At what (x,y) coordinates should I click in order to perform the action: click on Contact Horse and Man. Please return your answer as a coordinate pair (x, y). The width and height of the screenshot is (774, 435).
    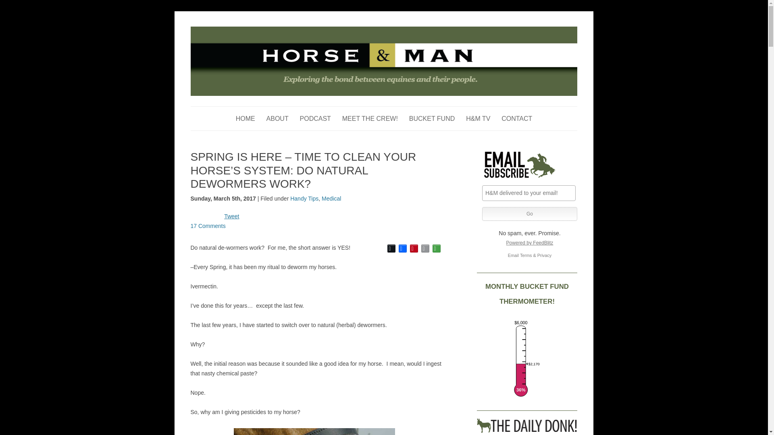
    Looking at the image, I should click on (517, 118).